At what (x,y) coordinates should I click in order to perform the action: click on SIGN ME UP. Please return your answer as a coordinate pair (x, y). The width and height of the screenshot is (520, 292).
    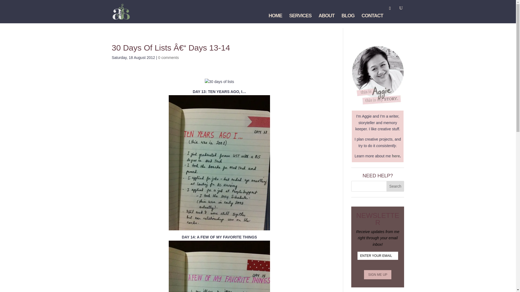
    Looking at the image, I should click on (378, 275).